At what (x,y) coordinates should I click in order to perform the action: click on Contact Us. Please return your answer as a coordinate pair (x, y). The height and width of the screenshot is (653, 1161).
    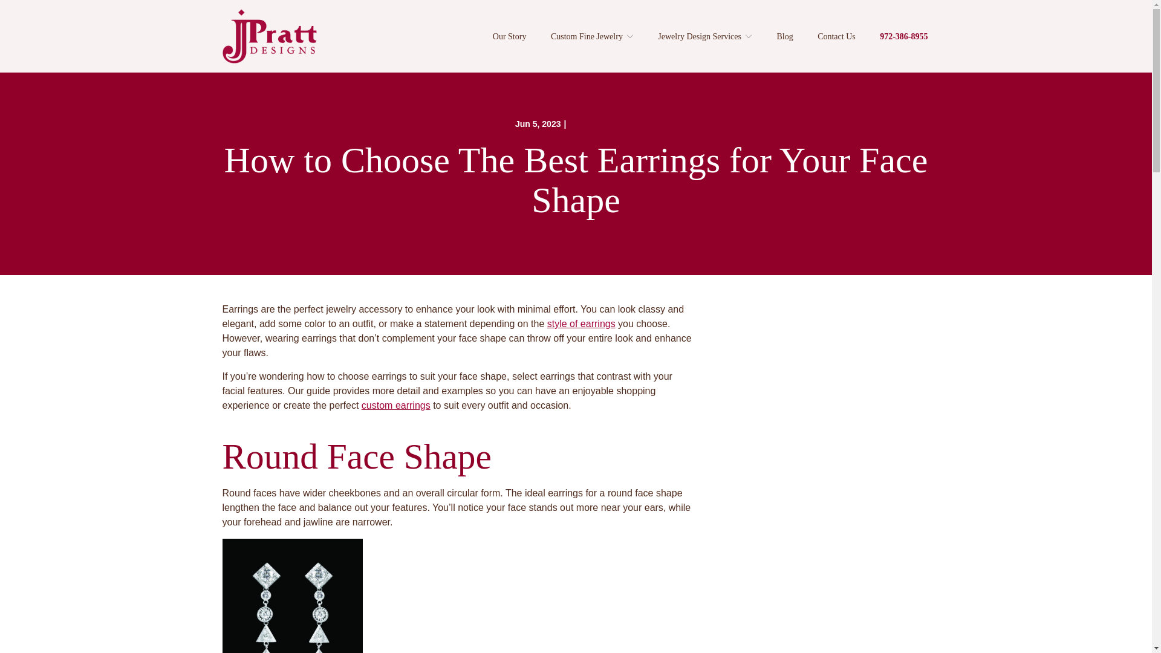
    Looking at the image, I should click on (836, 36).